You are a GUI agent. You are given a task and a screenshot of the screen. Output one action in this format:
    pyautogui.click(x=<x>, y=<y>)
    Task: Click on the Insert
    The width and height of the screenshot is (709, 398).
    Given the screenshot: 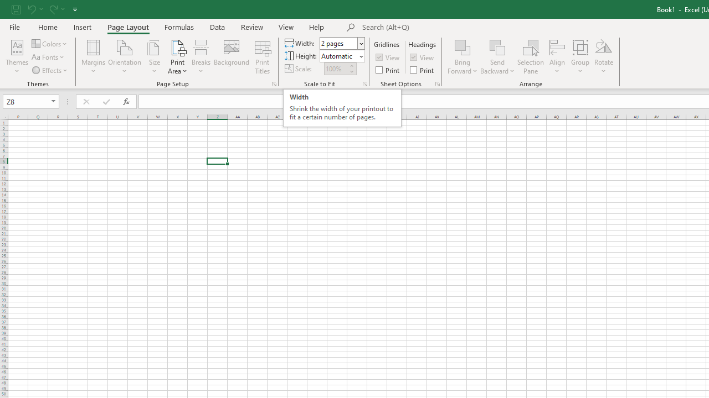 What is the action you would take?
    pyautogui.click(x=83, y=27)
    